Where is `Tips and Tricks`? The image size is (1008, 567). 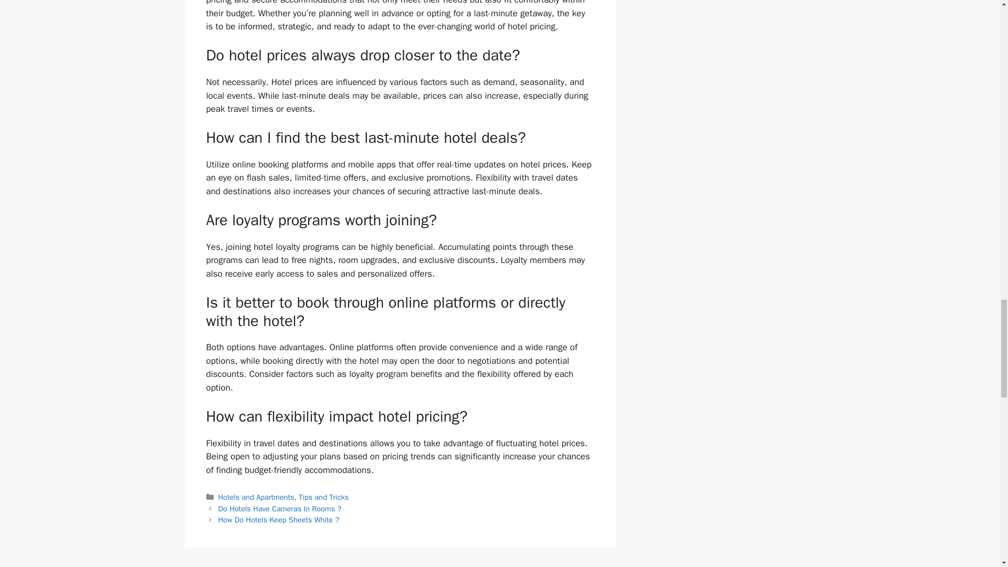 Tips and Tricks is located at coordinates (323, 497).